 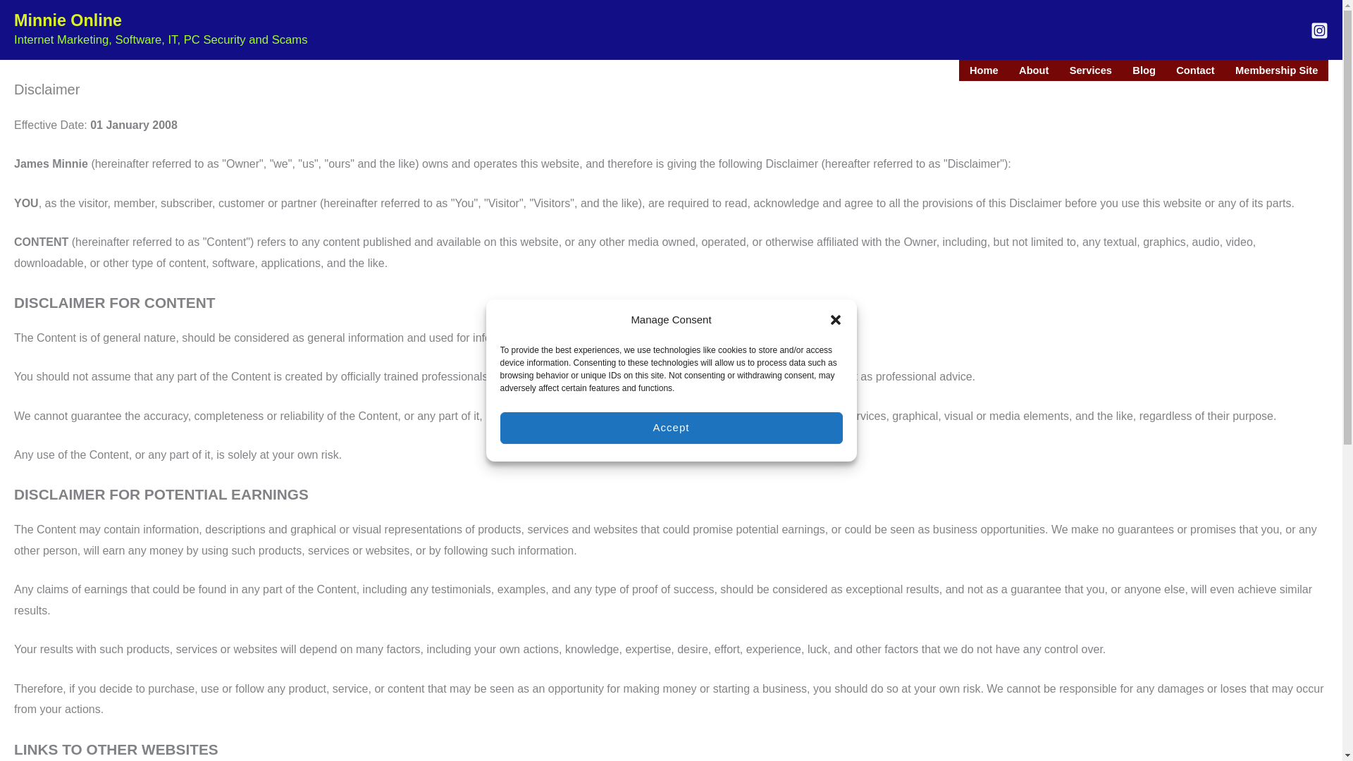 I want to click on Contact, so click(x=1196, y=70).